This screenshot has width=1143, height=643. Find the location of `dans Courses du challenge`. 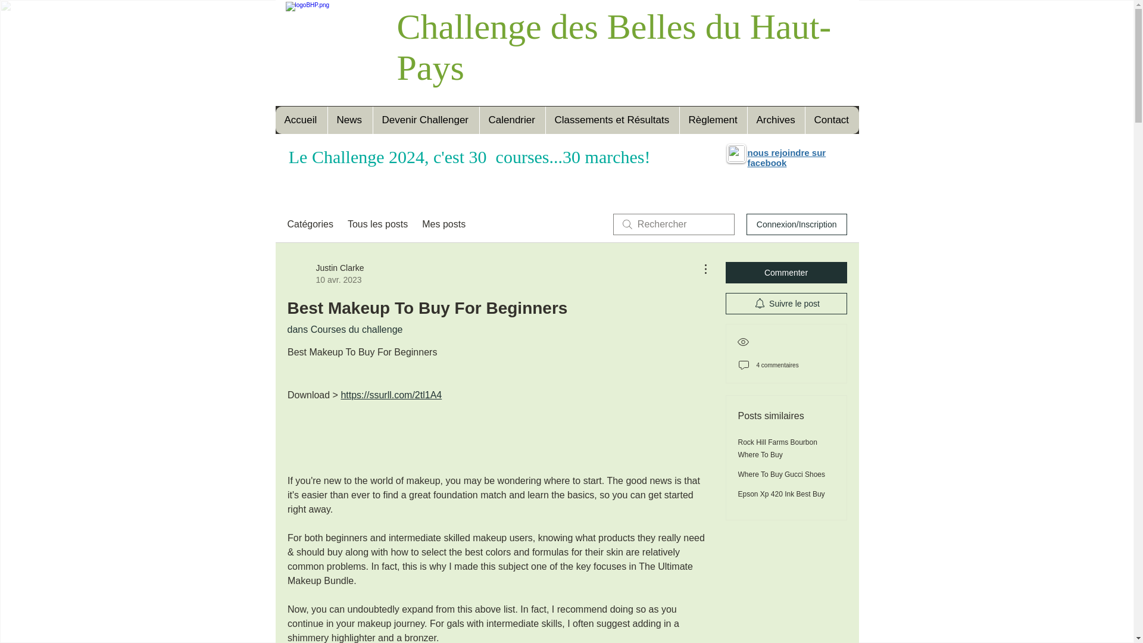

dans Courses du challenge is located at coordinates (344, 329).